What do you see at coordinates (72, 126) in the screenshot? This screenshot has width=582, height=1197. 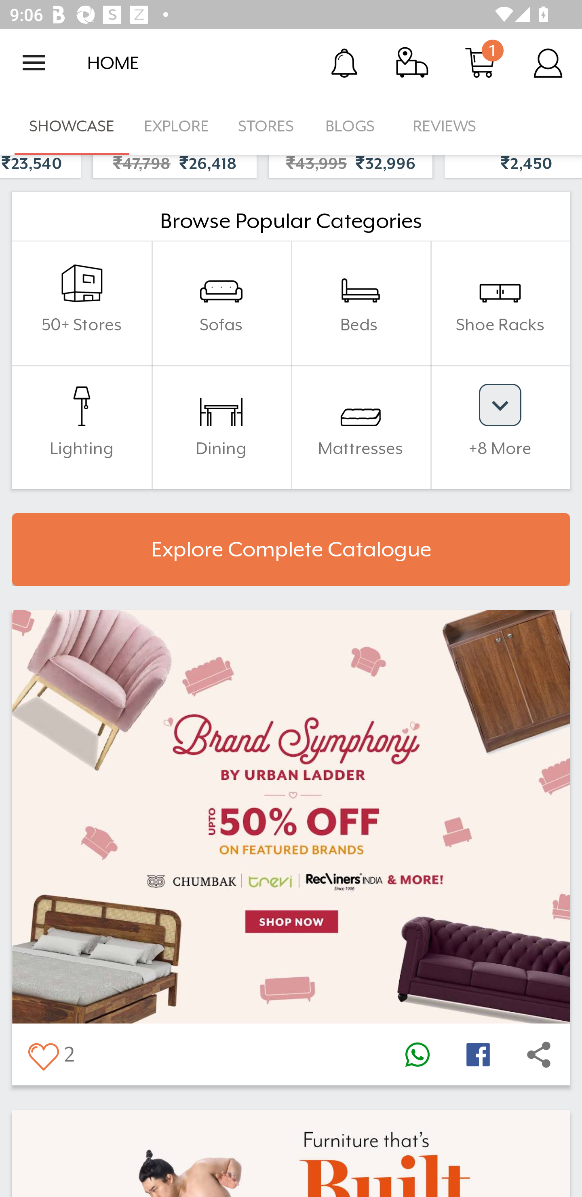 I see `SHOWCASE` at bounding box center [72, 126].